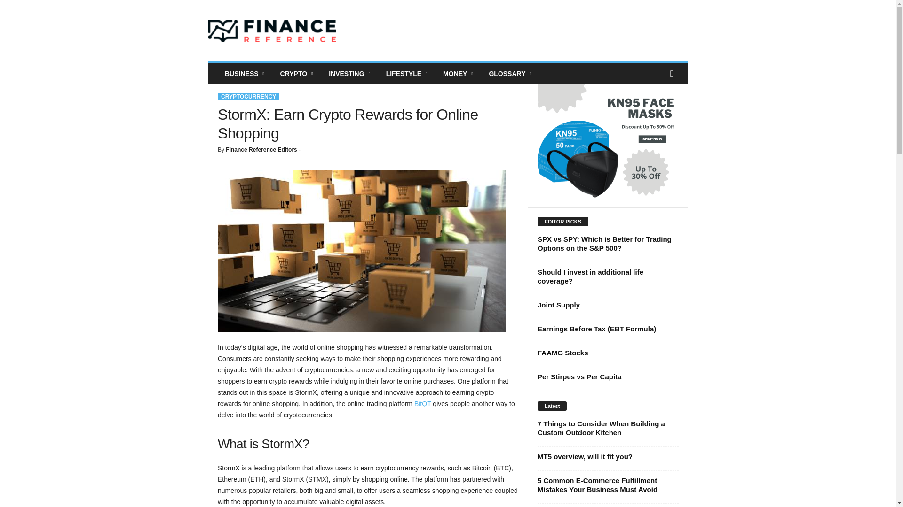 The height and width of the screenshot is (507, 903). Describe the element at coordinates (298, 74) in the screenshot. I see `CRYPTO` at that location.